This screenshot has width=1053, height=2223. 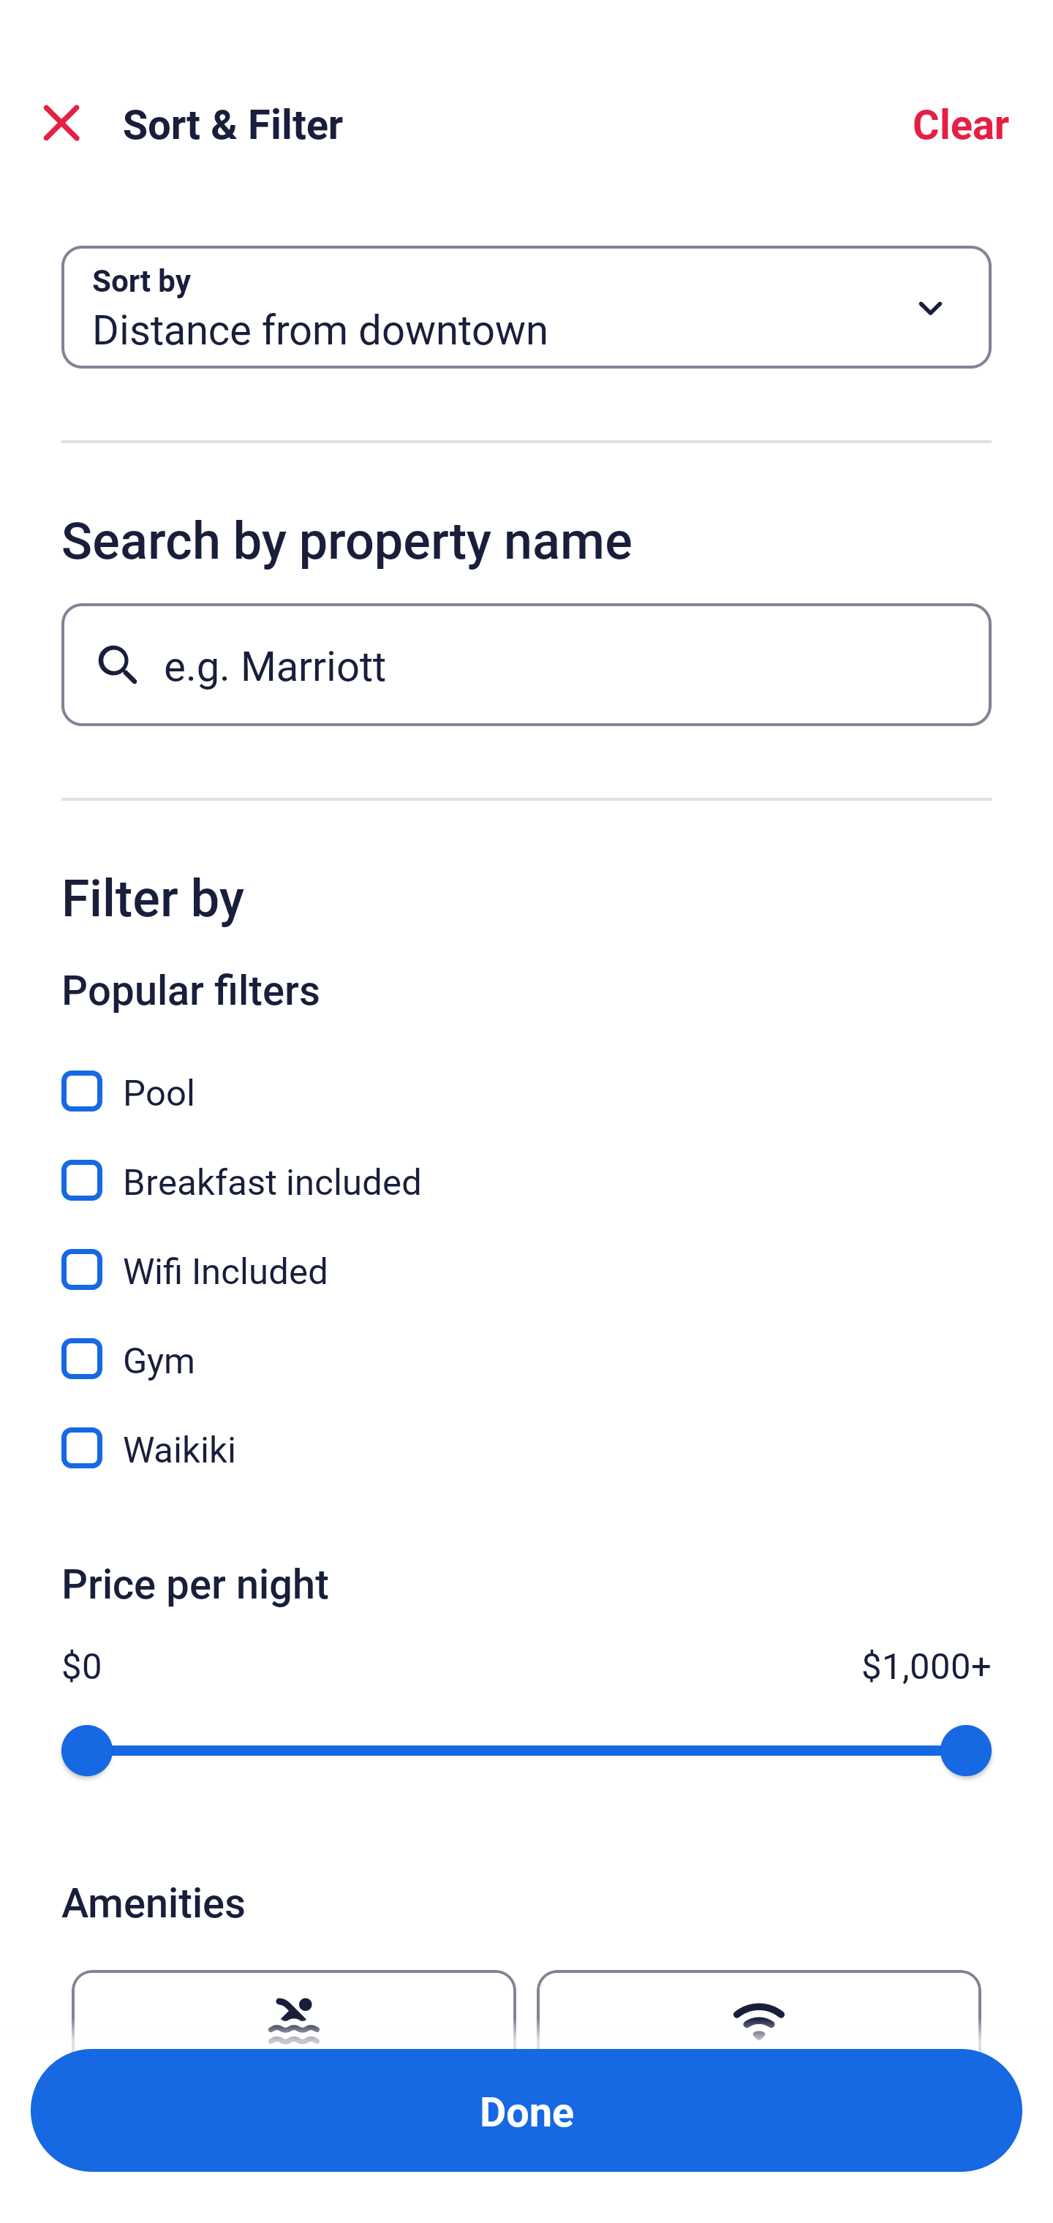 What do you see at coordinates (526, 1448) in the screenshot?
I see `Waikiki, Waikiki` at bounding box center [526, 1448].